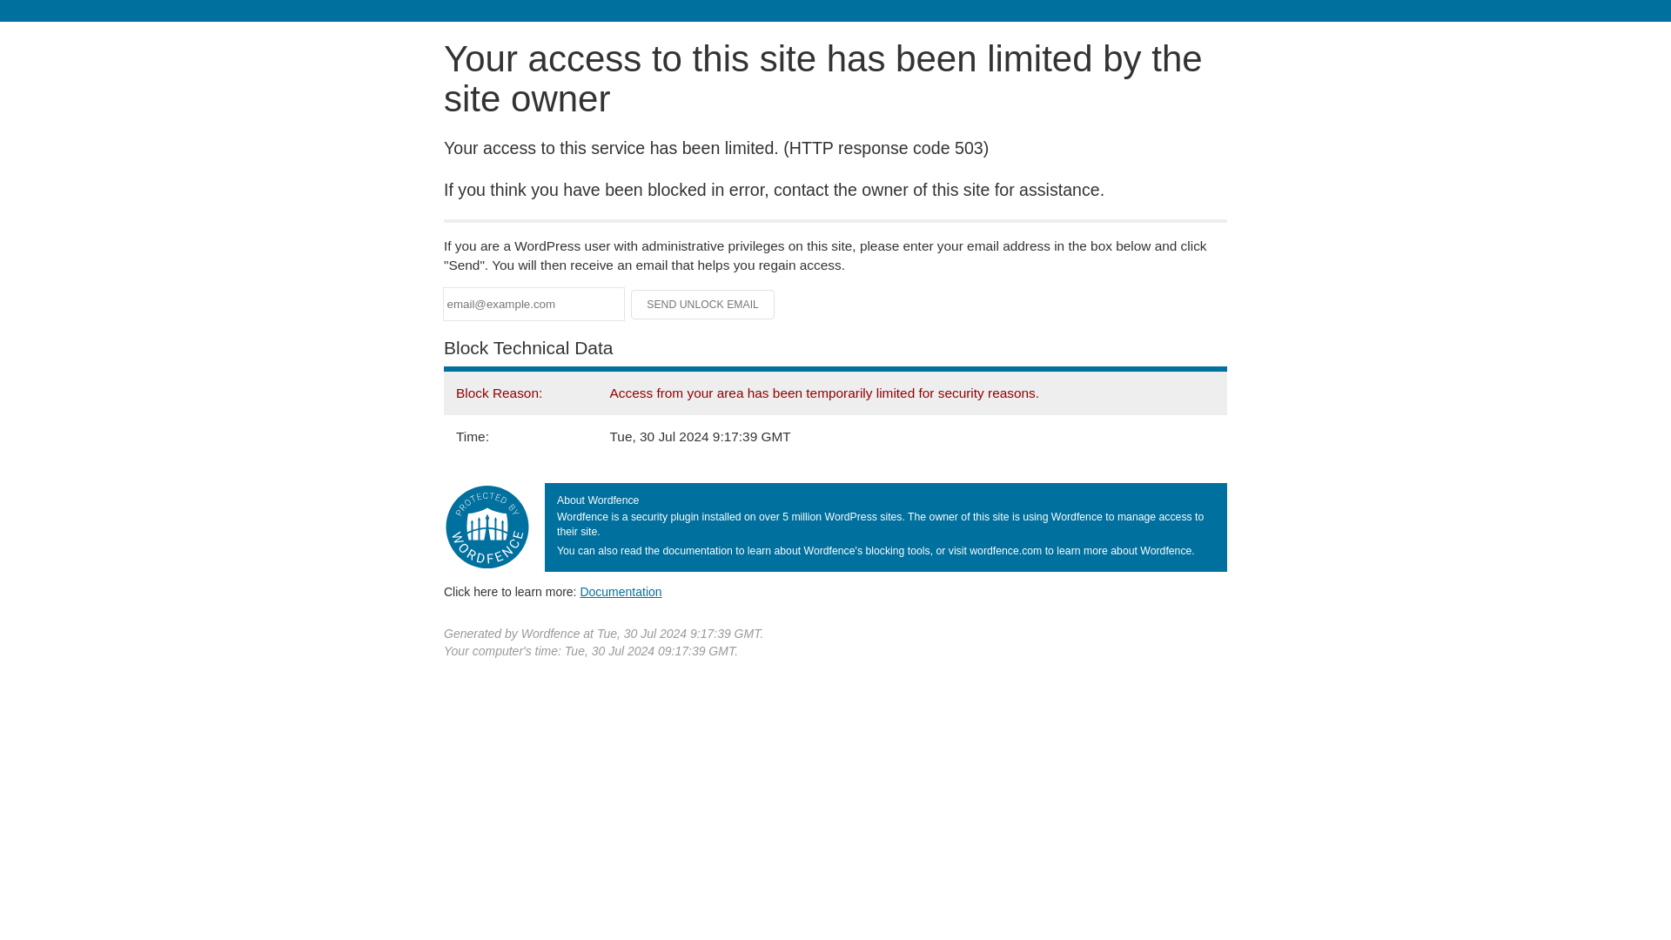 This screenshot has width=1671, height=940. What do you see at coordinates (703, 305) in the screenshot?
I see `Send Unlock Email` at bounding box center [703, 305].